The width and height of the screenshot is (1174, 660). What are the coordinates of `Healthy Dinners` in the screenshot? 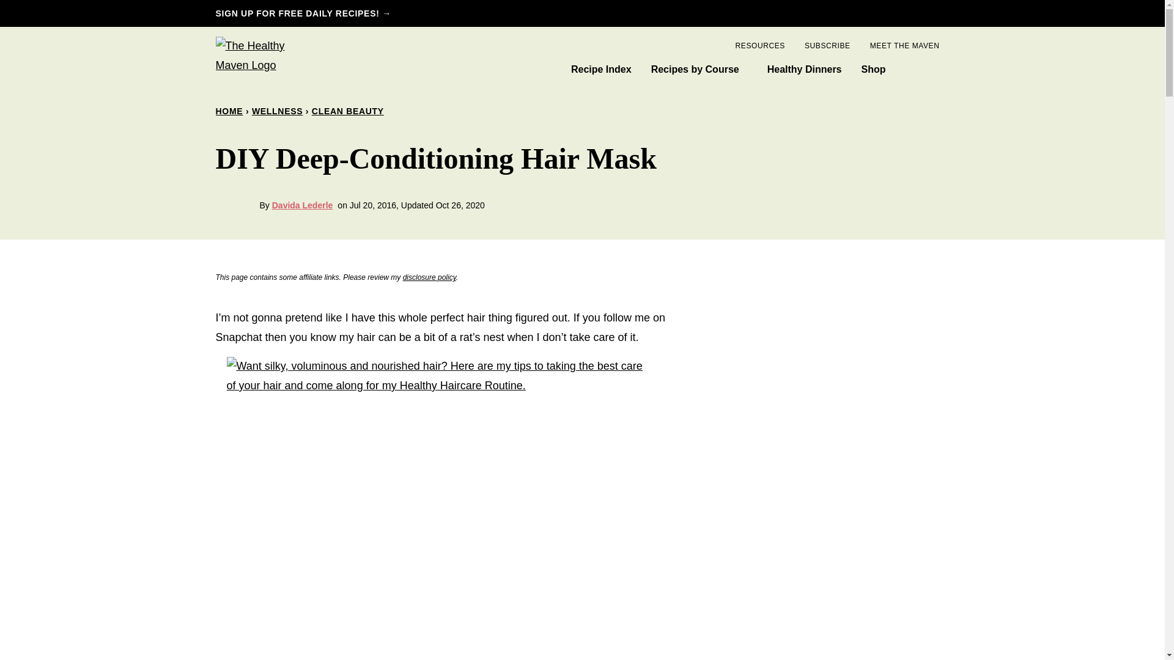 It's located at (805, 69).